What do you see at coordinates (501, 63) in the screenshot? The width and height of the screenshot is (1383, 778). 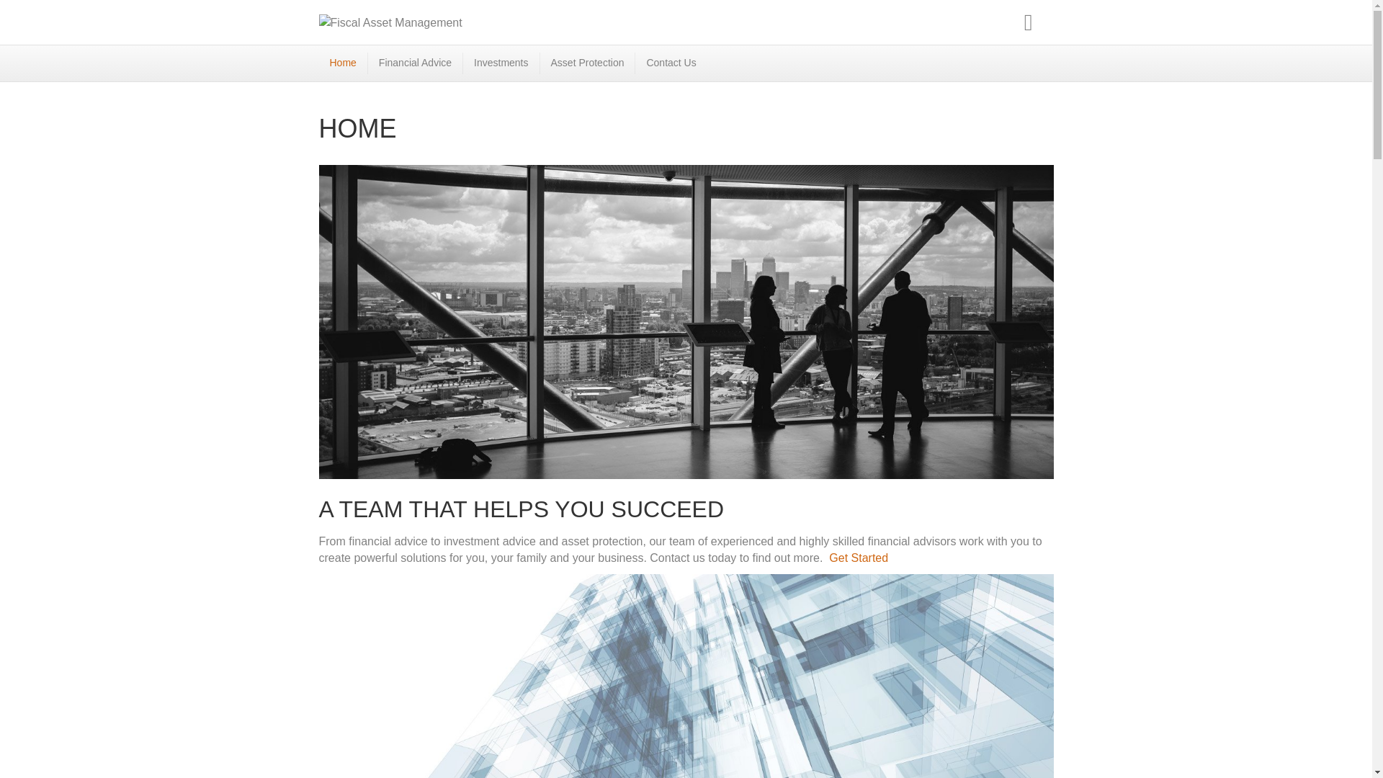 I see `Investments` at bounding box center [501, 63].